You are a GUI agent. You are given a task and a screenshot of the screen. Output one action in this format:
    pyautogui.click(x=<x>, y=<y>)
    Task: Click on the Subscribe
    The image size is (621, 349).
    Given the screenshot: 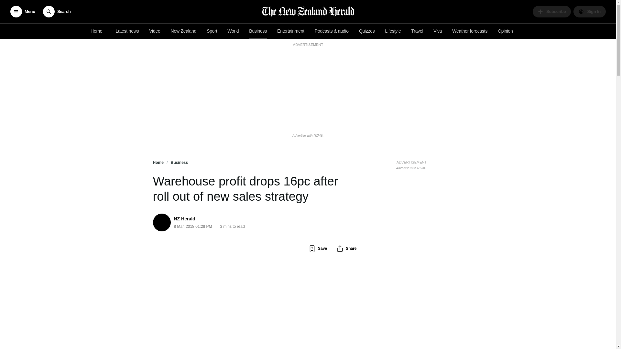 What is the action you would take?
    pyautogui.click(x=552, y=12)
    